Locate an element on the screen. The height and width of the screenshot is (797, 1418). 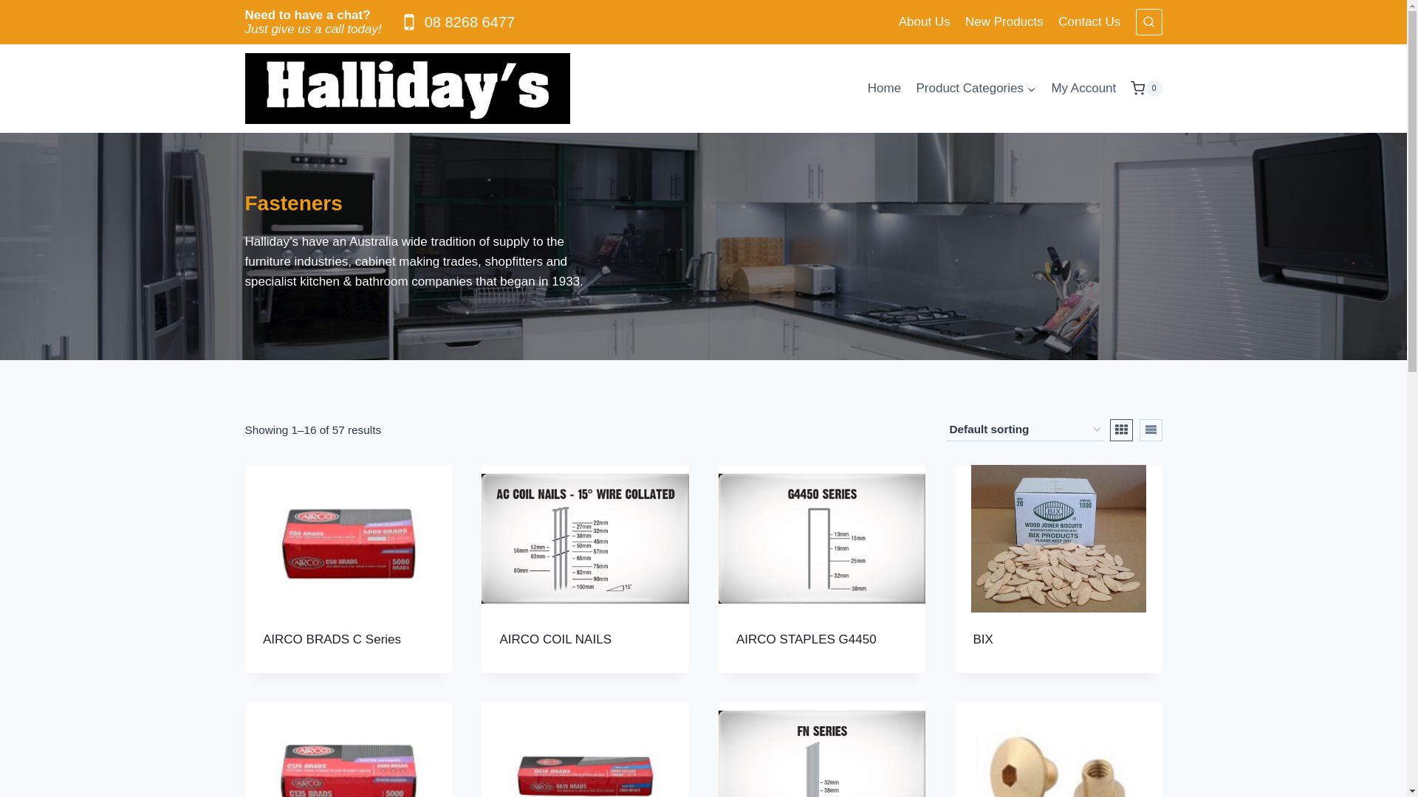
My Account is located at coordinates (1083, 89).